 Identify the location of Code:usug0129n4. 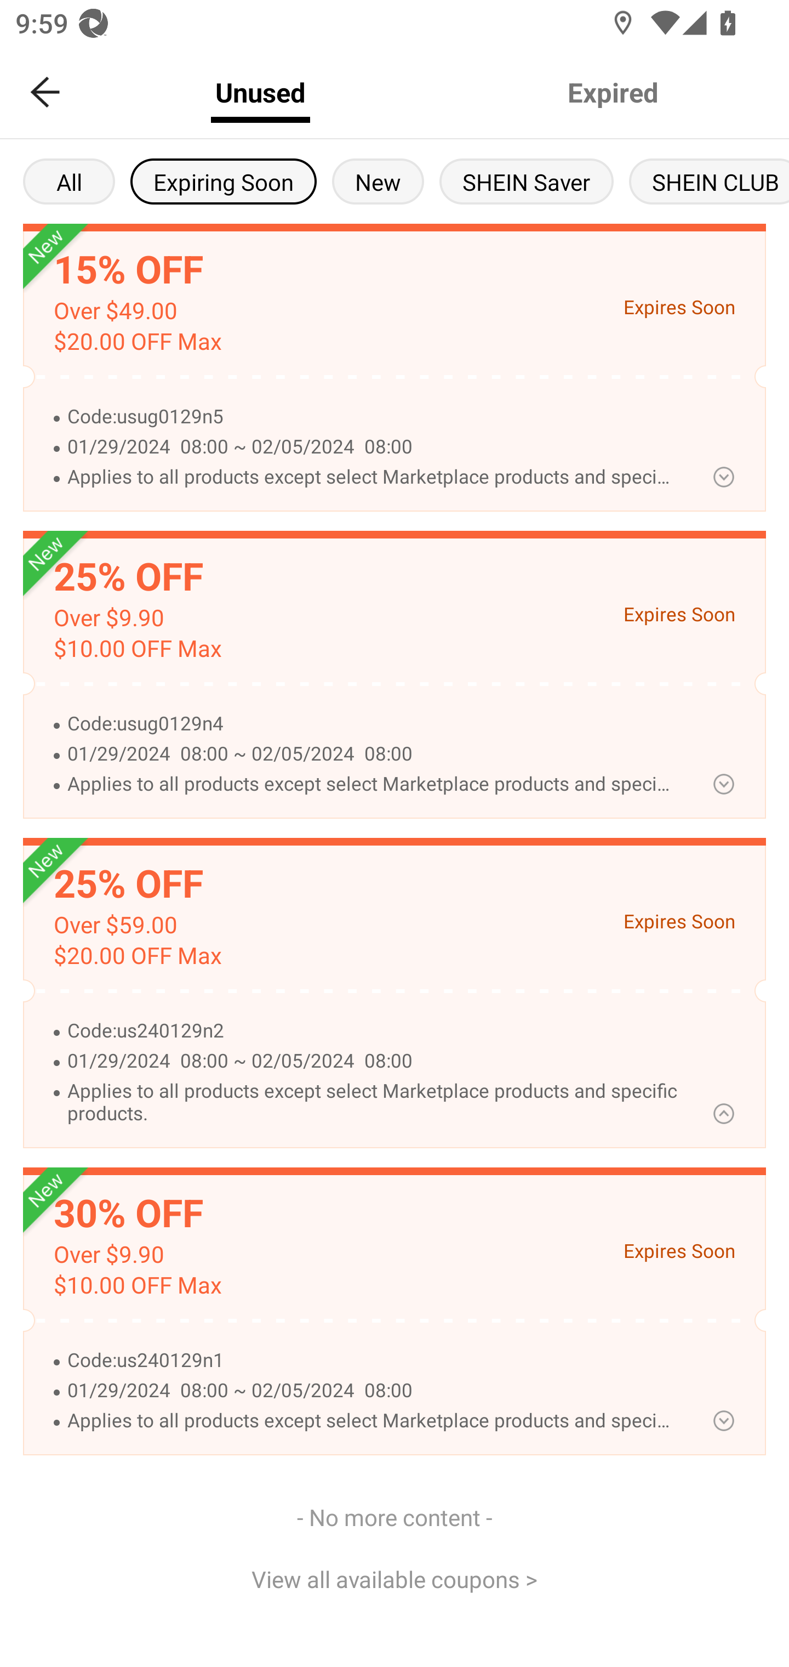
(372, 724).